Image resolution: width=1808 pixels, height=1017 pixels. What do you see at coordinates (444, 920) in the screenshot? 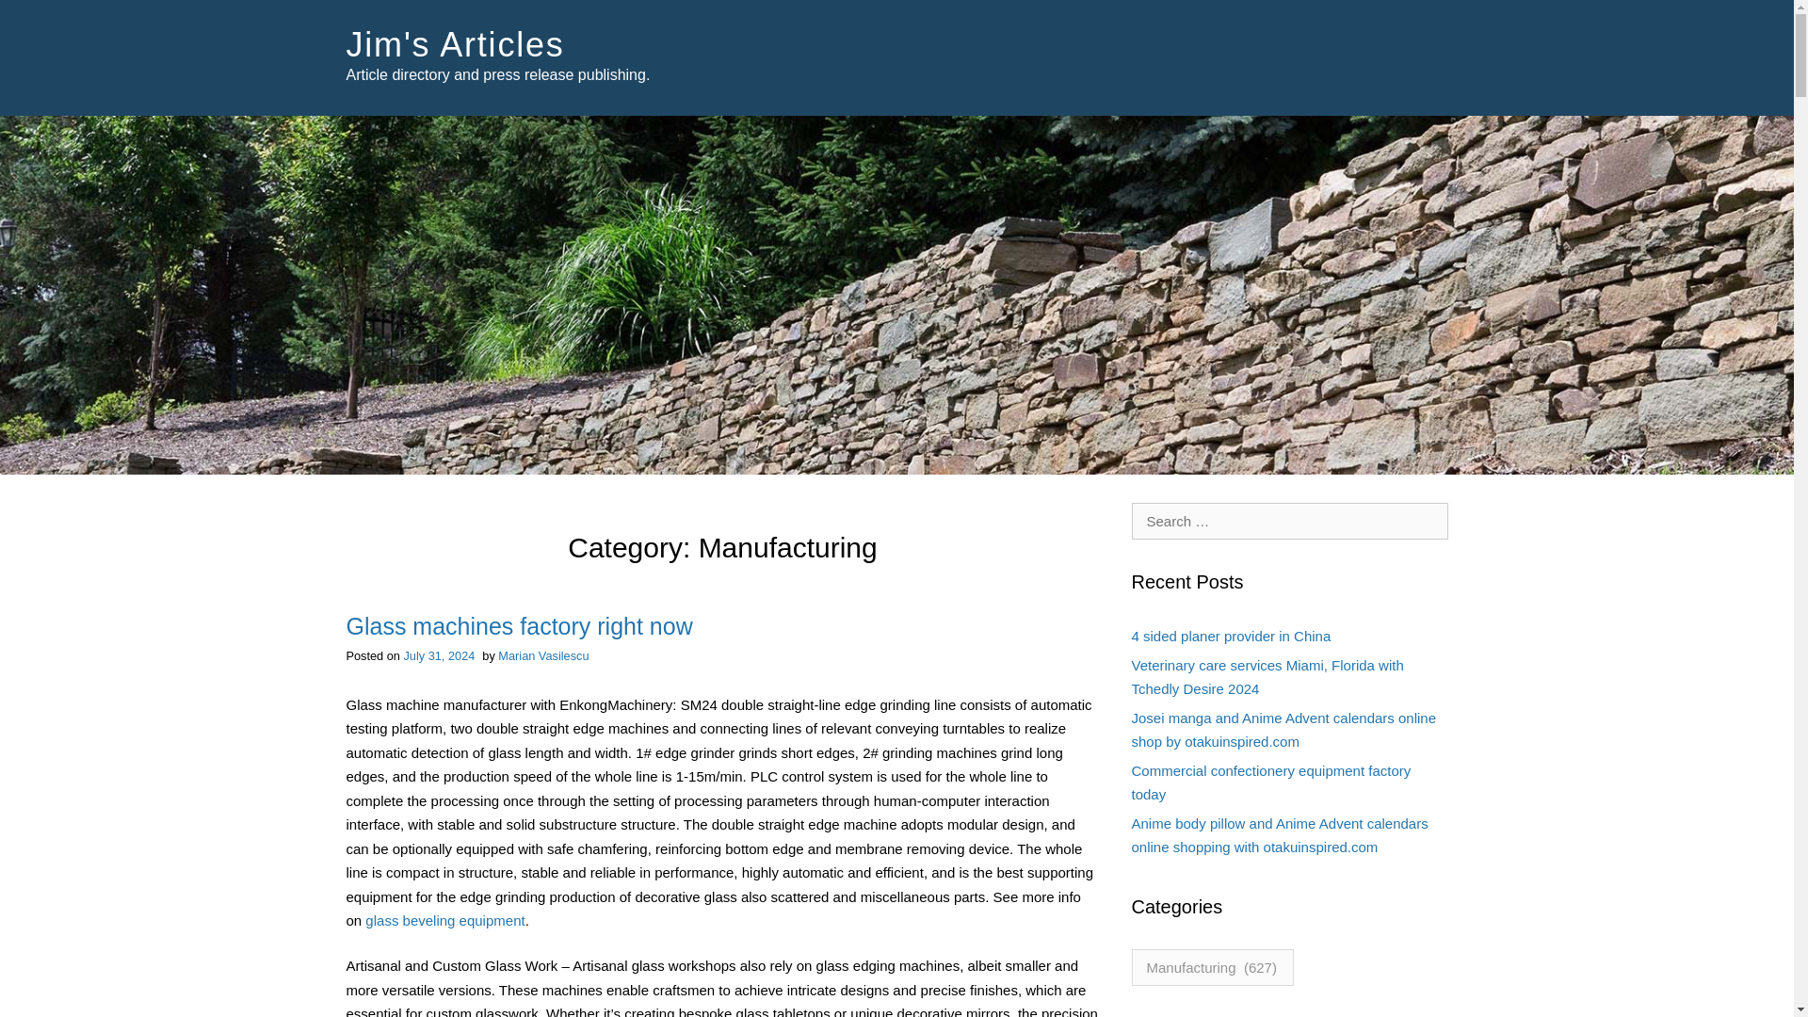
I see `glass beveling equipment` at bounding box center [444, 920].